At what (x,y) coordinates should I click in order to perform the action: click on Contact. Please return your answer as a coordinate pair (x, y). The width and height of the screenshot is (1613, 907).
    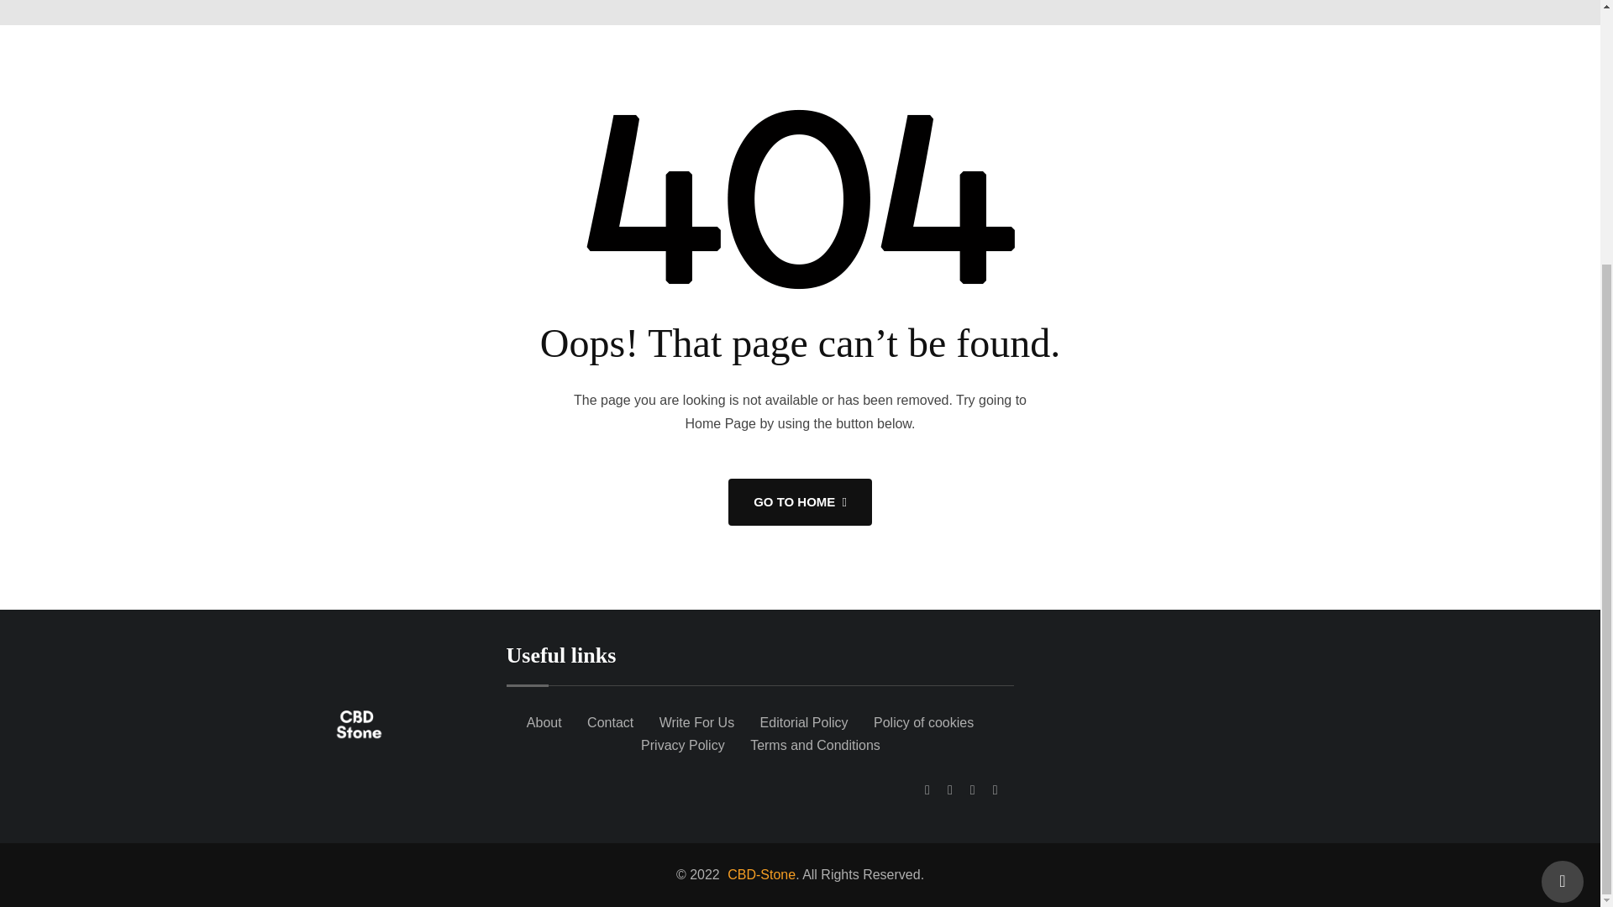
    Looking at the image, I should click on (610, 722).